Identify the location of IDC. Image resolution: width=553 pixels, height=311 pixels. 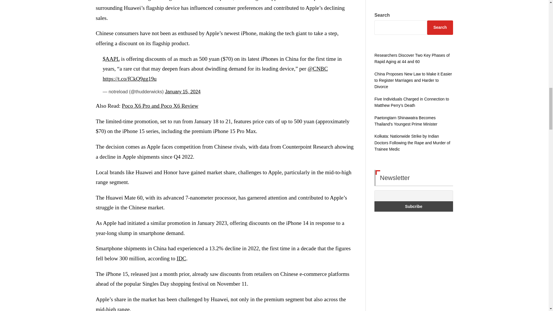
(181, 258).